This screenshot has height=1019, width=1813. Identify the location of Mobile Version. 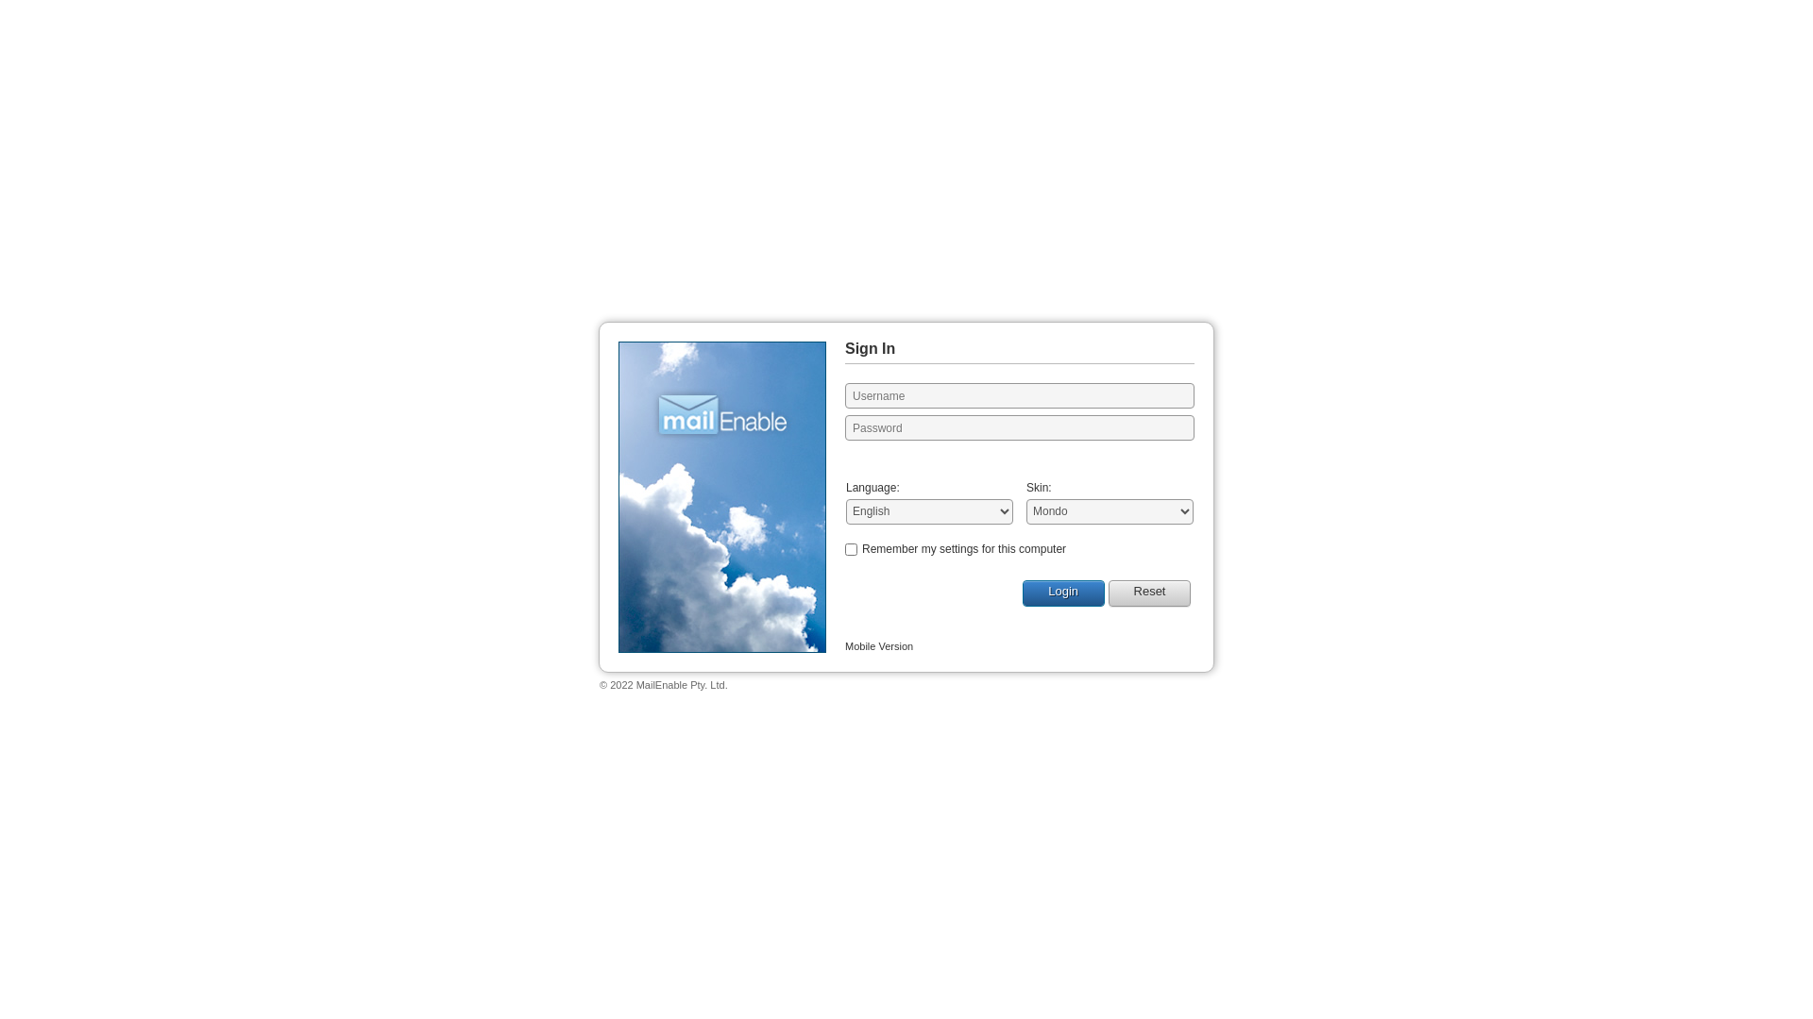
(879, 646).